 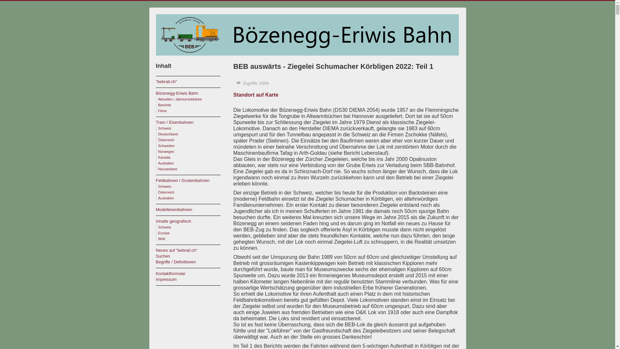 What do you see at coordinates (256, 95) in the screenshot?
I see `Standort auf Karte` at bounding box center [256, 95].